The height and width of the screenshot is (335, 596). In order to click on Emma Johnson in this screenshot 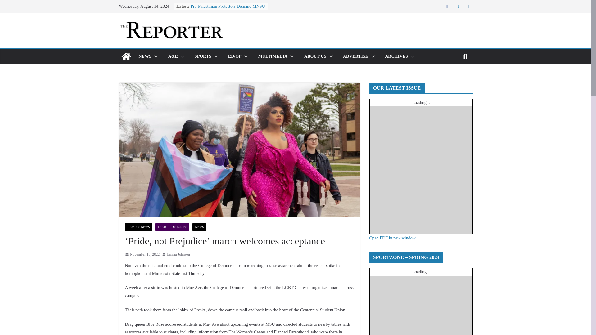, I will do `click(178, 254)`.